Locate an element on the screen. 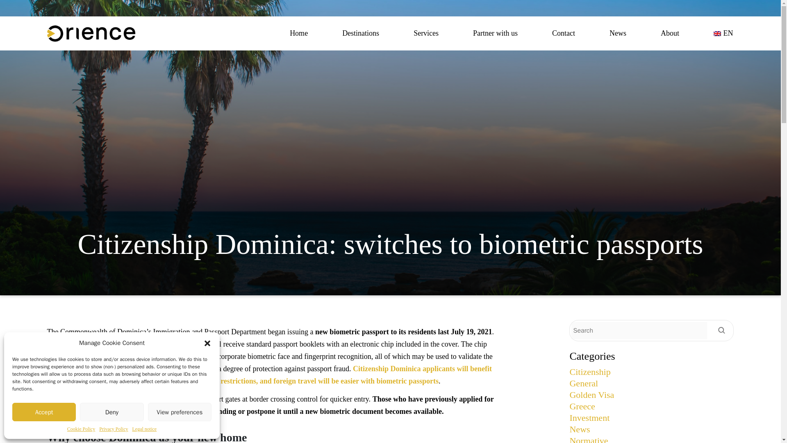  Cookie Policy is located at coordinates (81, 429).